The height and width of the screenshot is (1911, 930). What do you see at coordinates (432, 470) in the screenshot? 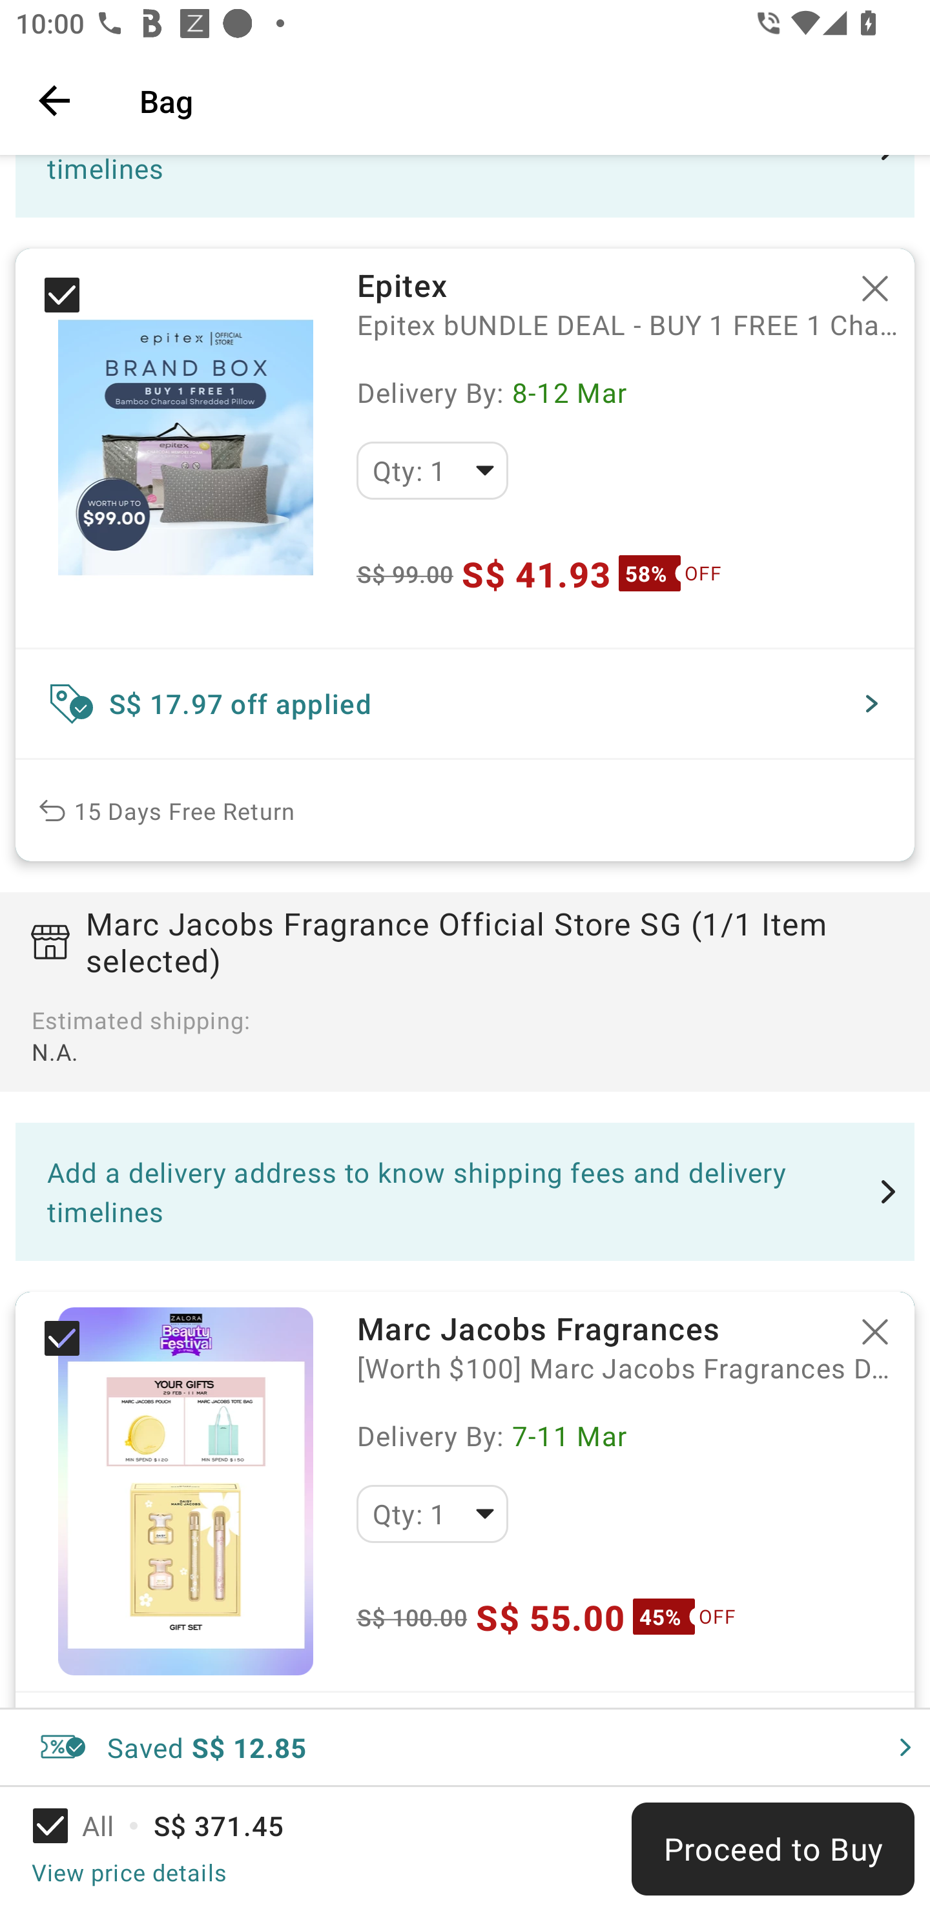
I see `Qty: 1` at bounding box center [432, 470].